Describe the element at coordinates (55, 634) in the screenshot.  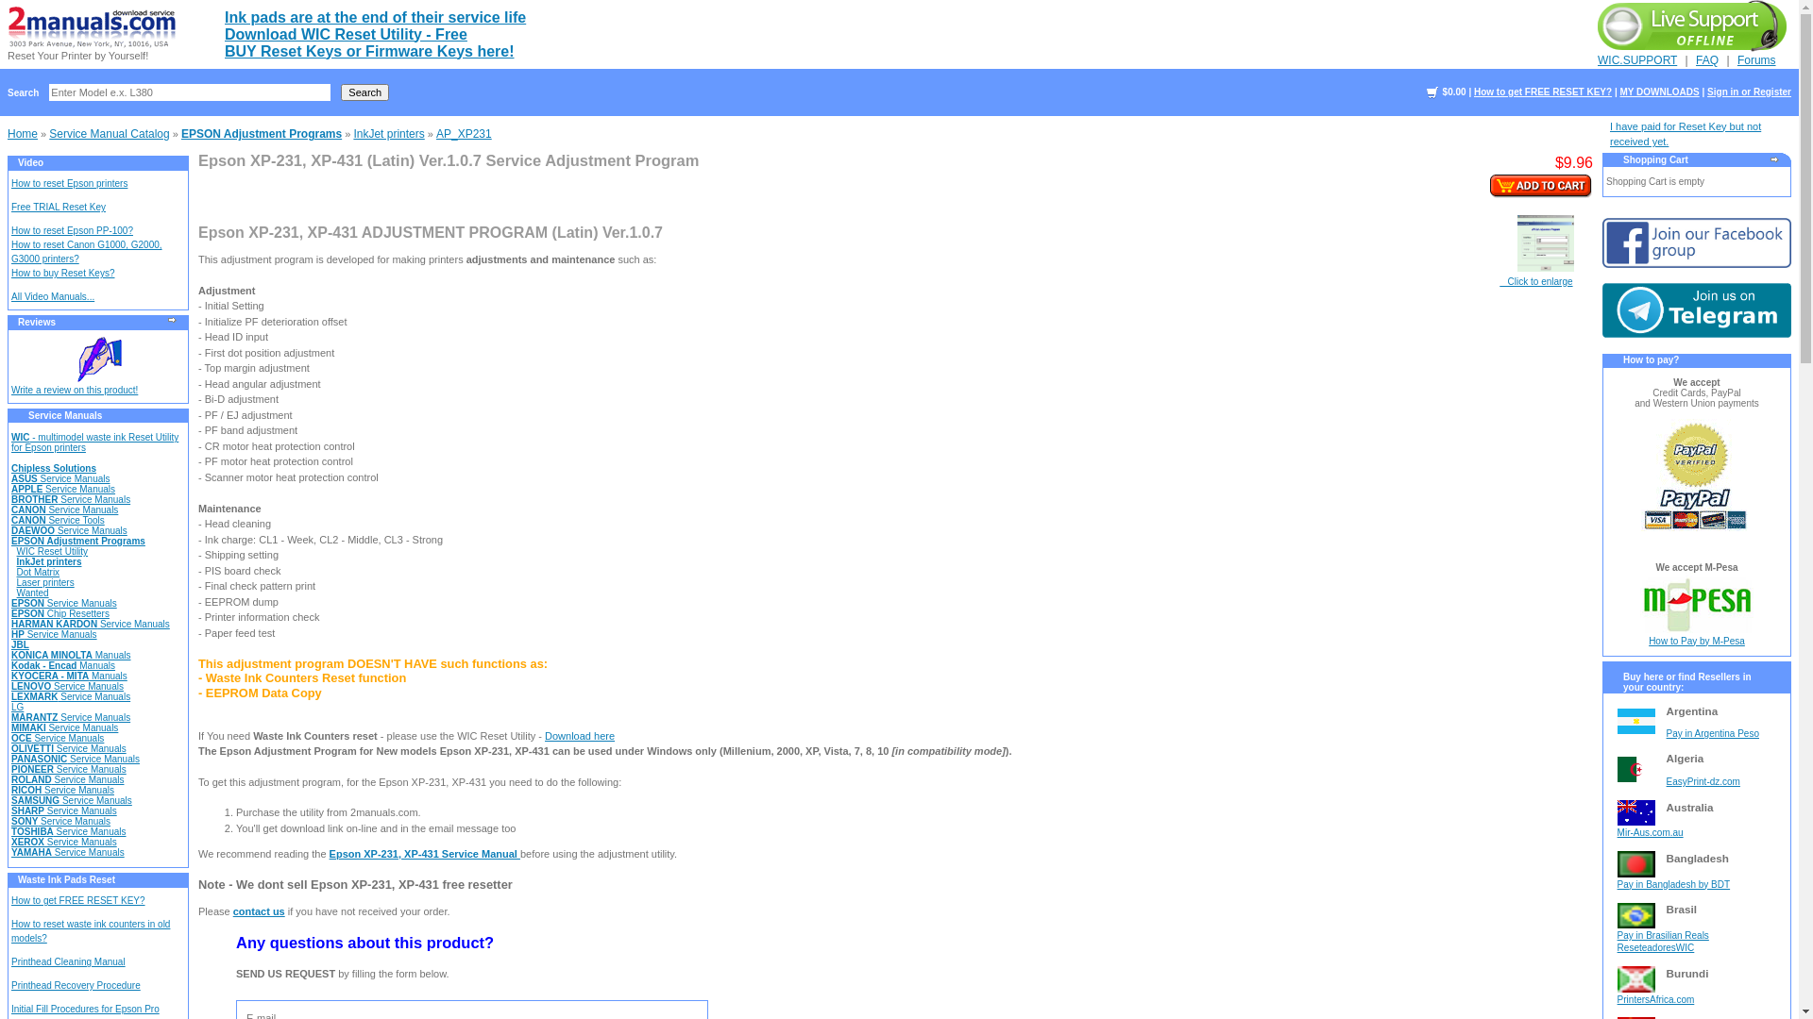
I see `HP Service Manuals` at that location.